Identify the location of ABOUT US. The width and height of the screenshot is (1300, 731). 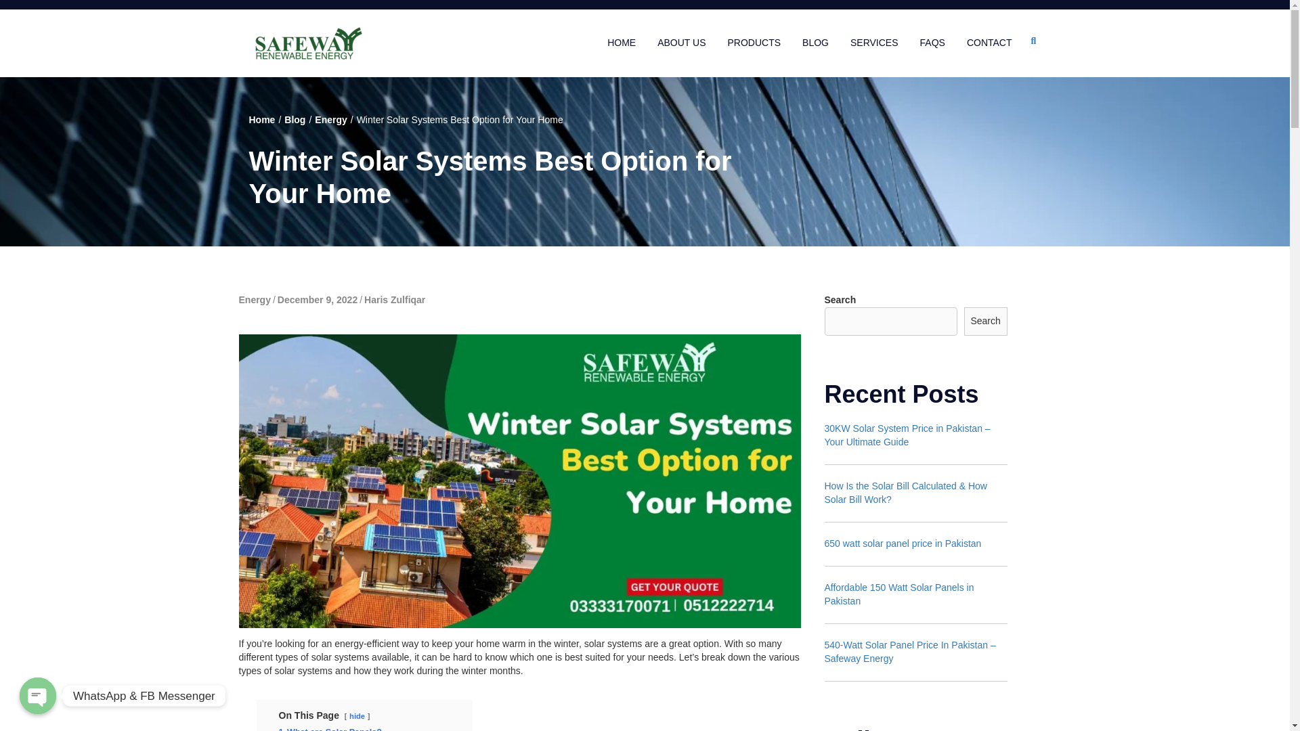
(681, 43).